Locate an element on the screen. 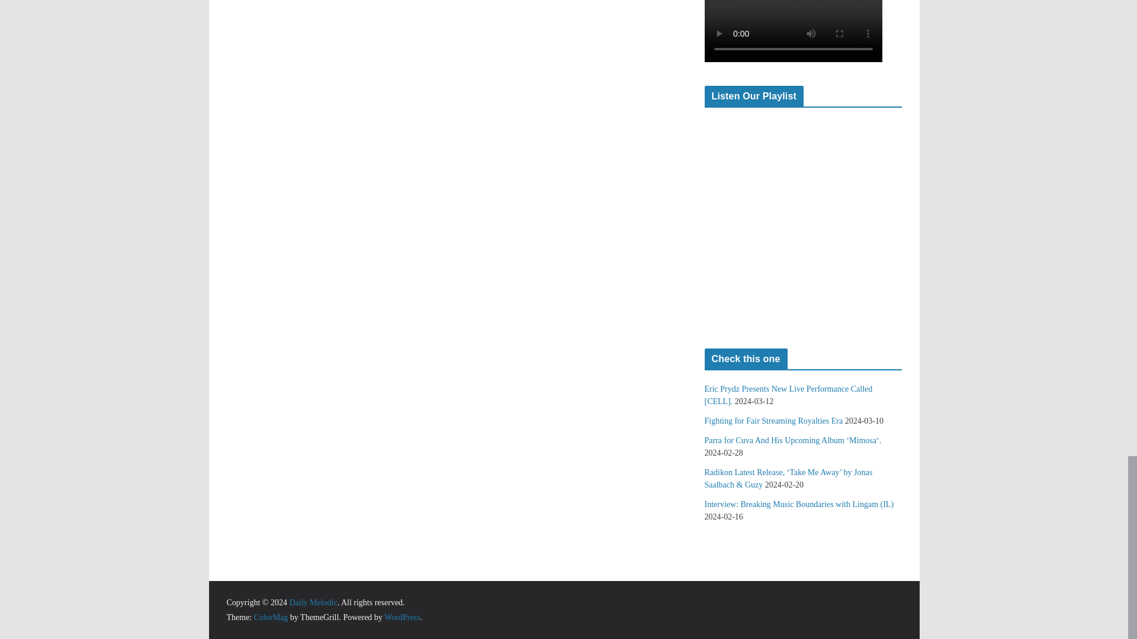 The image size is (1137, 639). ColorMag is located at coordinates (271, 617).